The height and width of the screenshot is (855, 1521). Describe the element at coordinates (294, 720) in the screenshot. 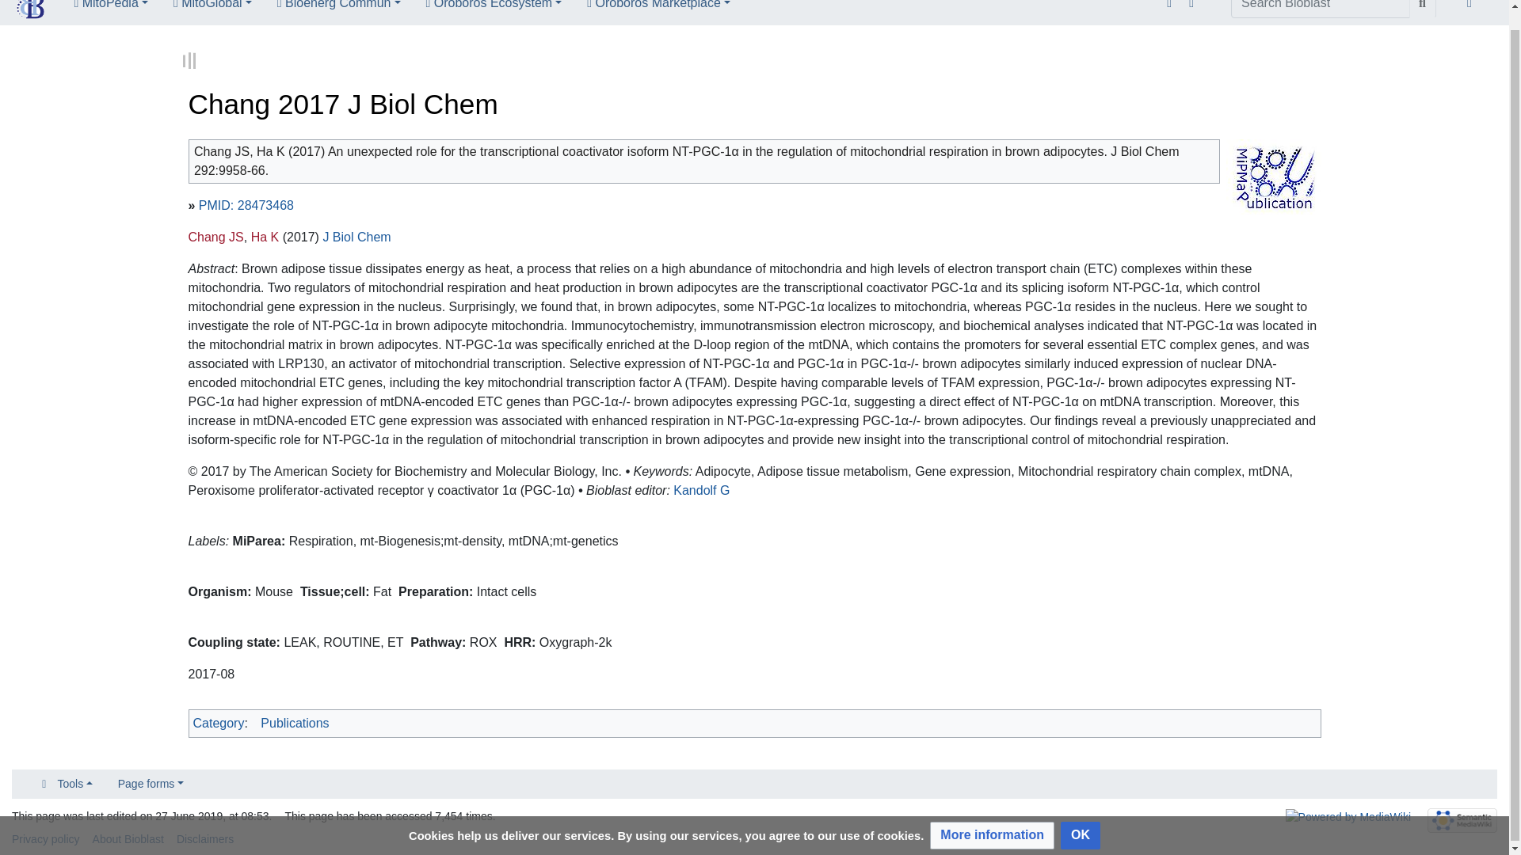

I see `Category:Publications` at that location.